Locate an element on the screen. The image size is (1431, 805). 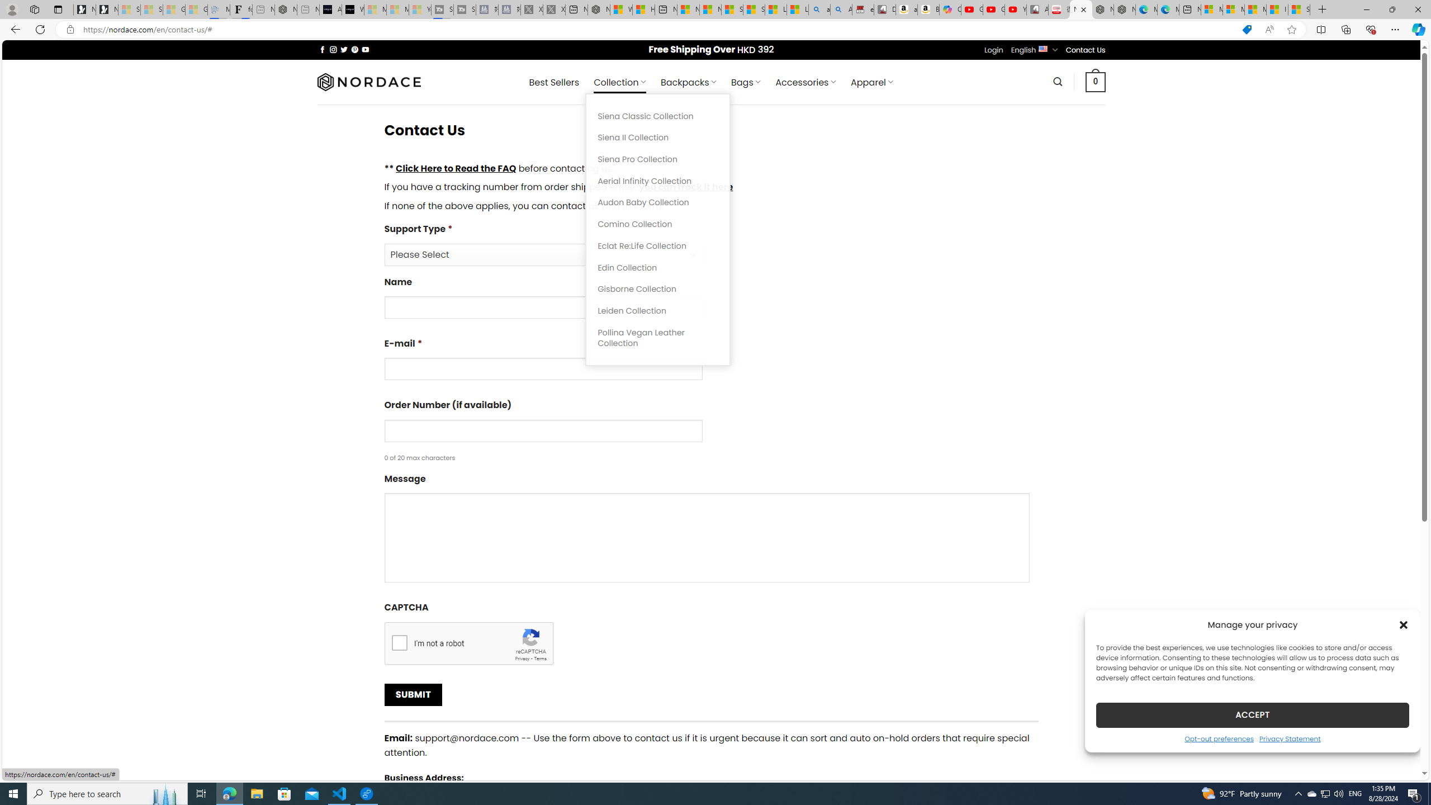
Nordace - Contact Us is located at coordinates (1081, 10).